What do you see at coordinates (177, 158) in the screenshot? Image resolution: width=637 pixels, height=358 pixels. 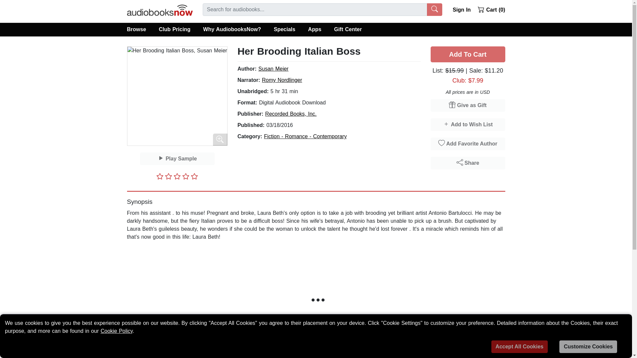 I see `Play Sample` at bounding box center [177, 158].